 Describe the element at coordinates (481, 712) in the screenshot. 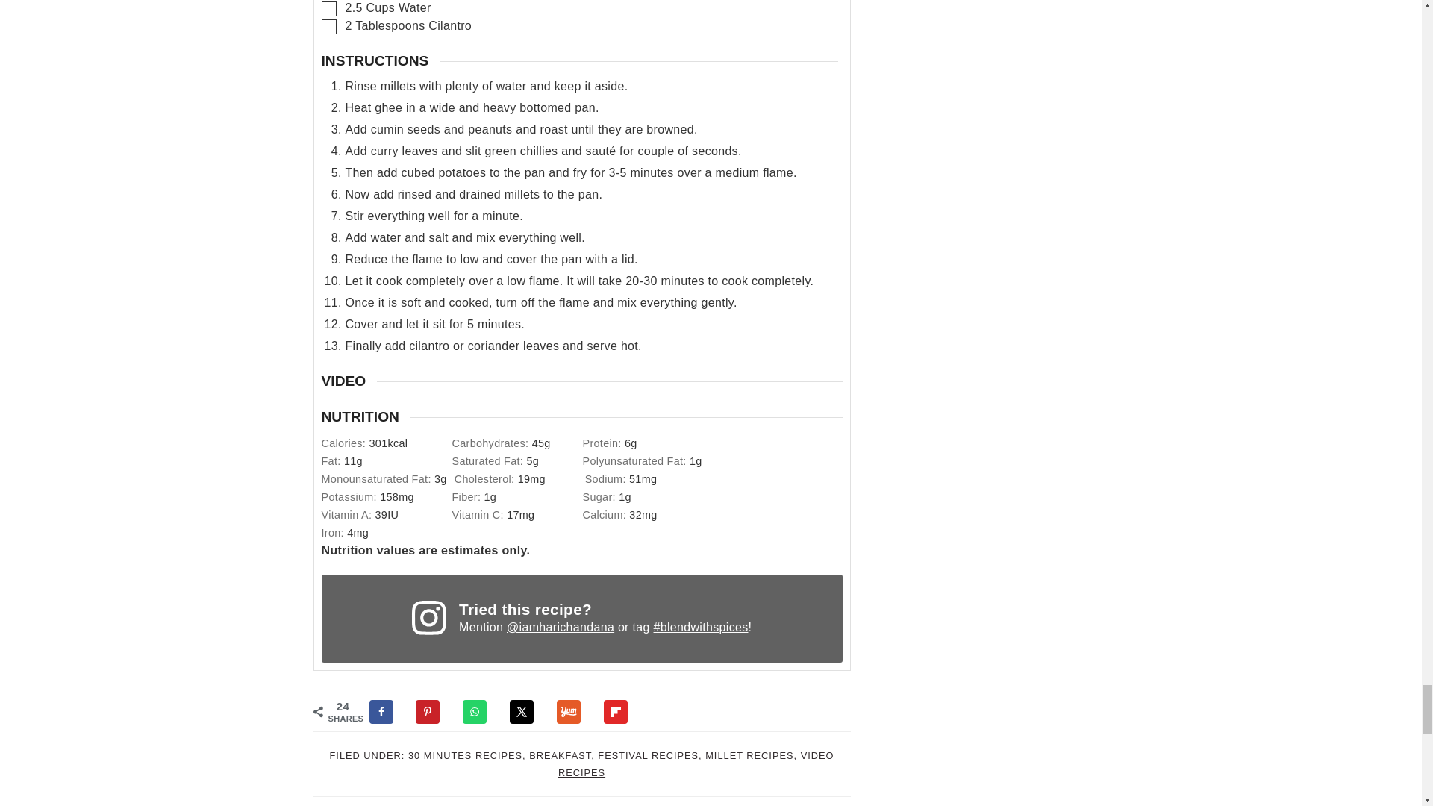

I see `Share on WhatsApp` at that location.